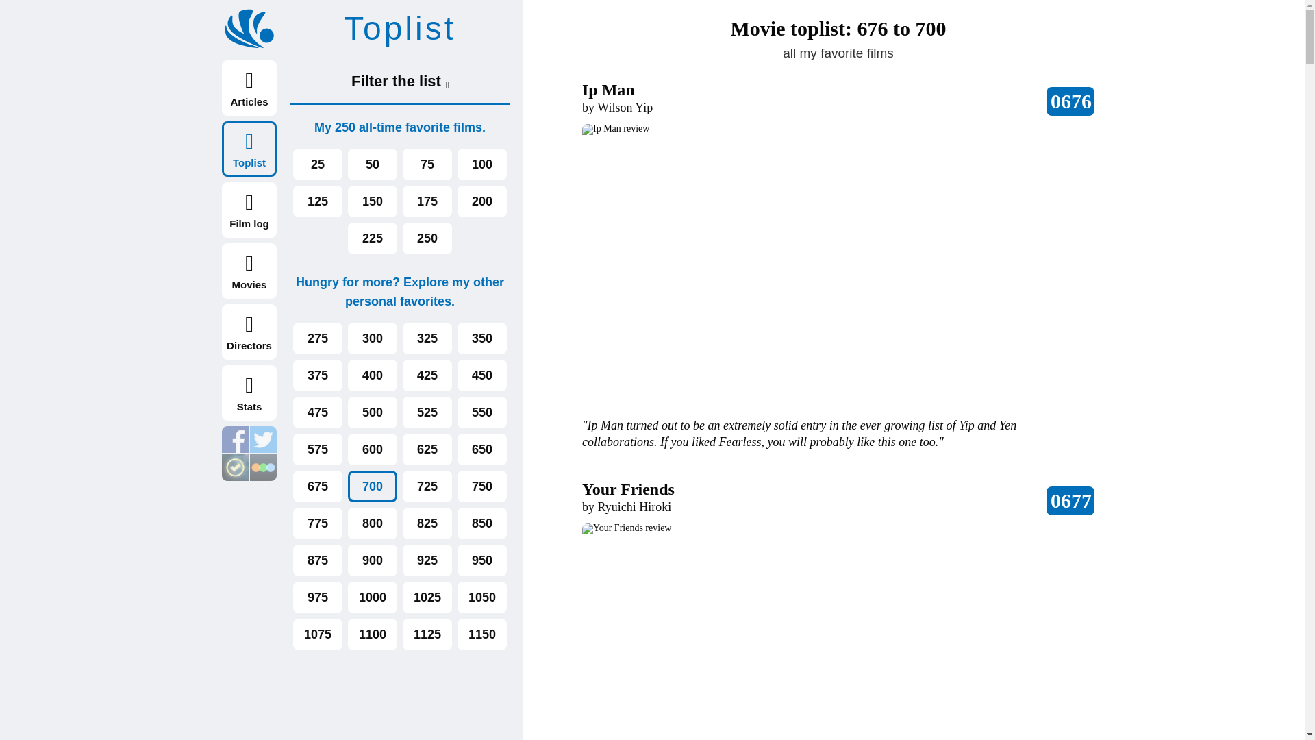 Image resolution: width=1315 pixels, height=740 pixels. Describe the element at coordinates (249, 29) in the screenshot. I see `onderhond.com` at that location.